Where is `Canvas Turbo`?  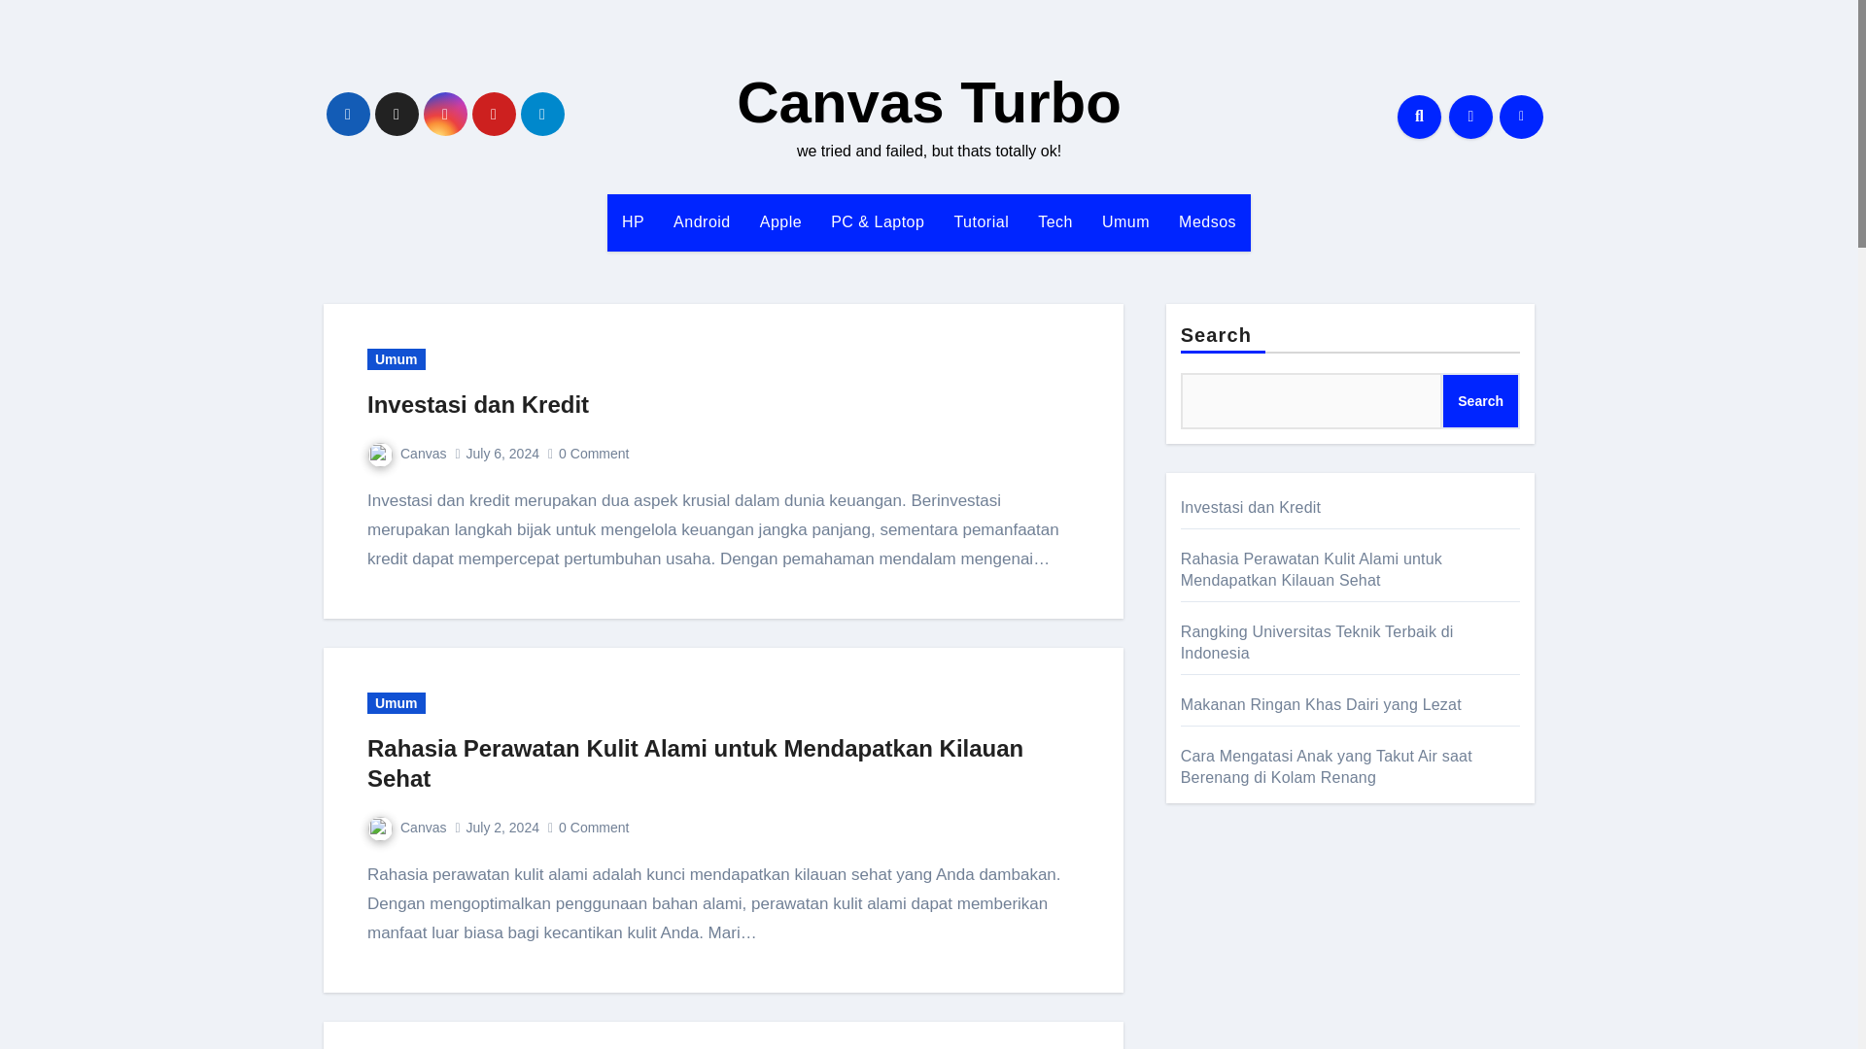
Canvas Turbo is located at coordinates (929, 103).